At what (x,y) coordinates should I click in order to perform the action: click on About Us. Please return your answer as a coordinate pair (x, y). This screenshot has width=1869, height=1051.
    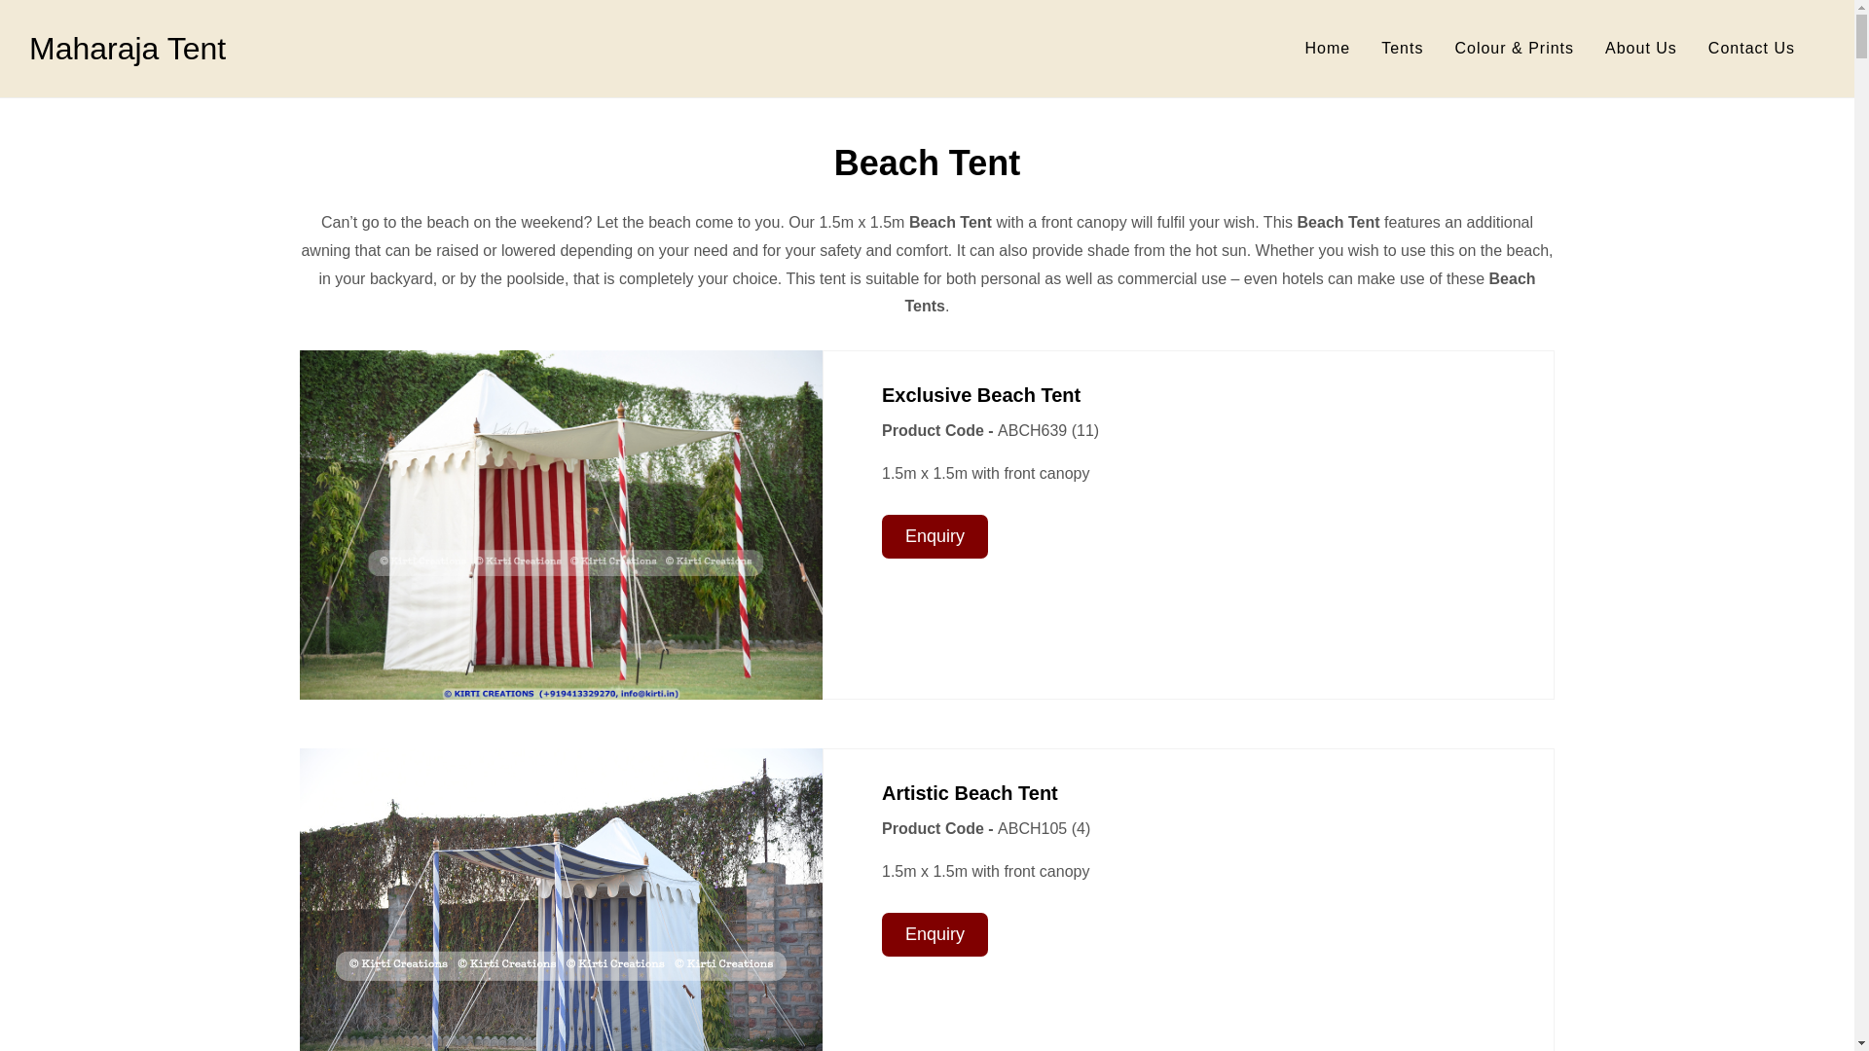
    Looking at the image, I should click on (1640, 49).